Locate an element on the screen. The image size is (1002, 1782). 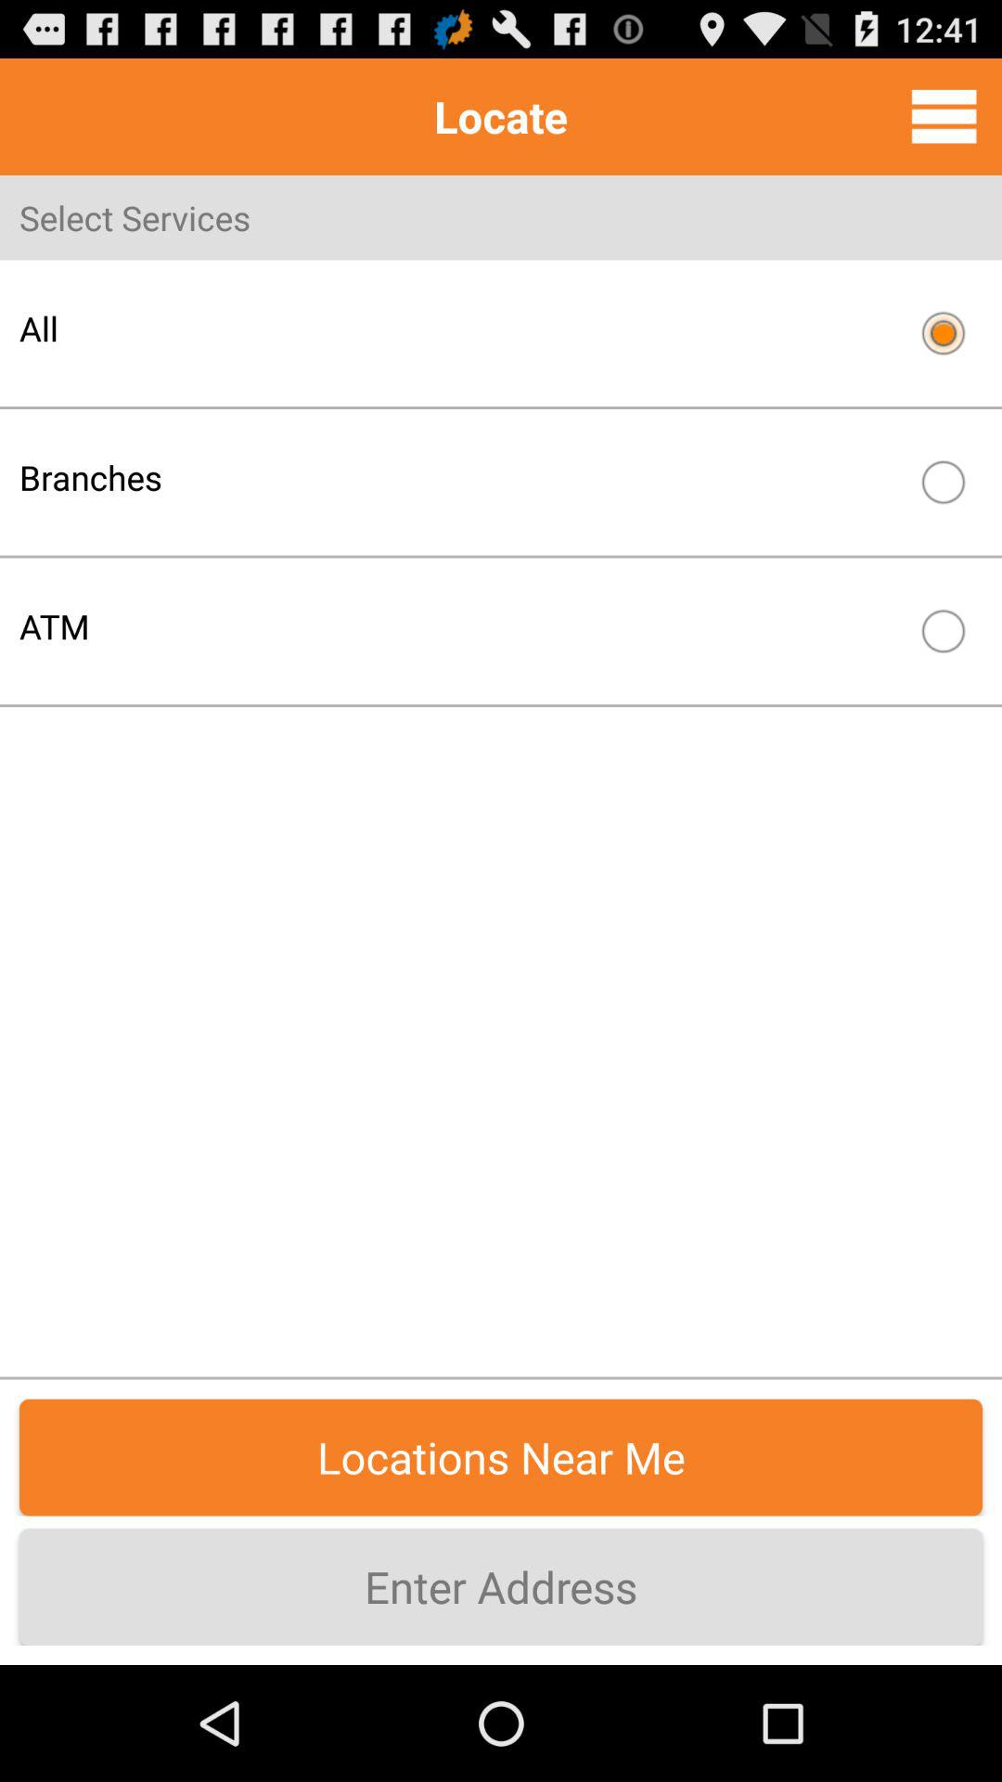
turn on the locations near me is located at coordinates (501, 1457).